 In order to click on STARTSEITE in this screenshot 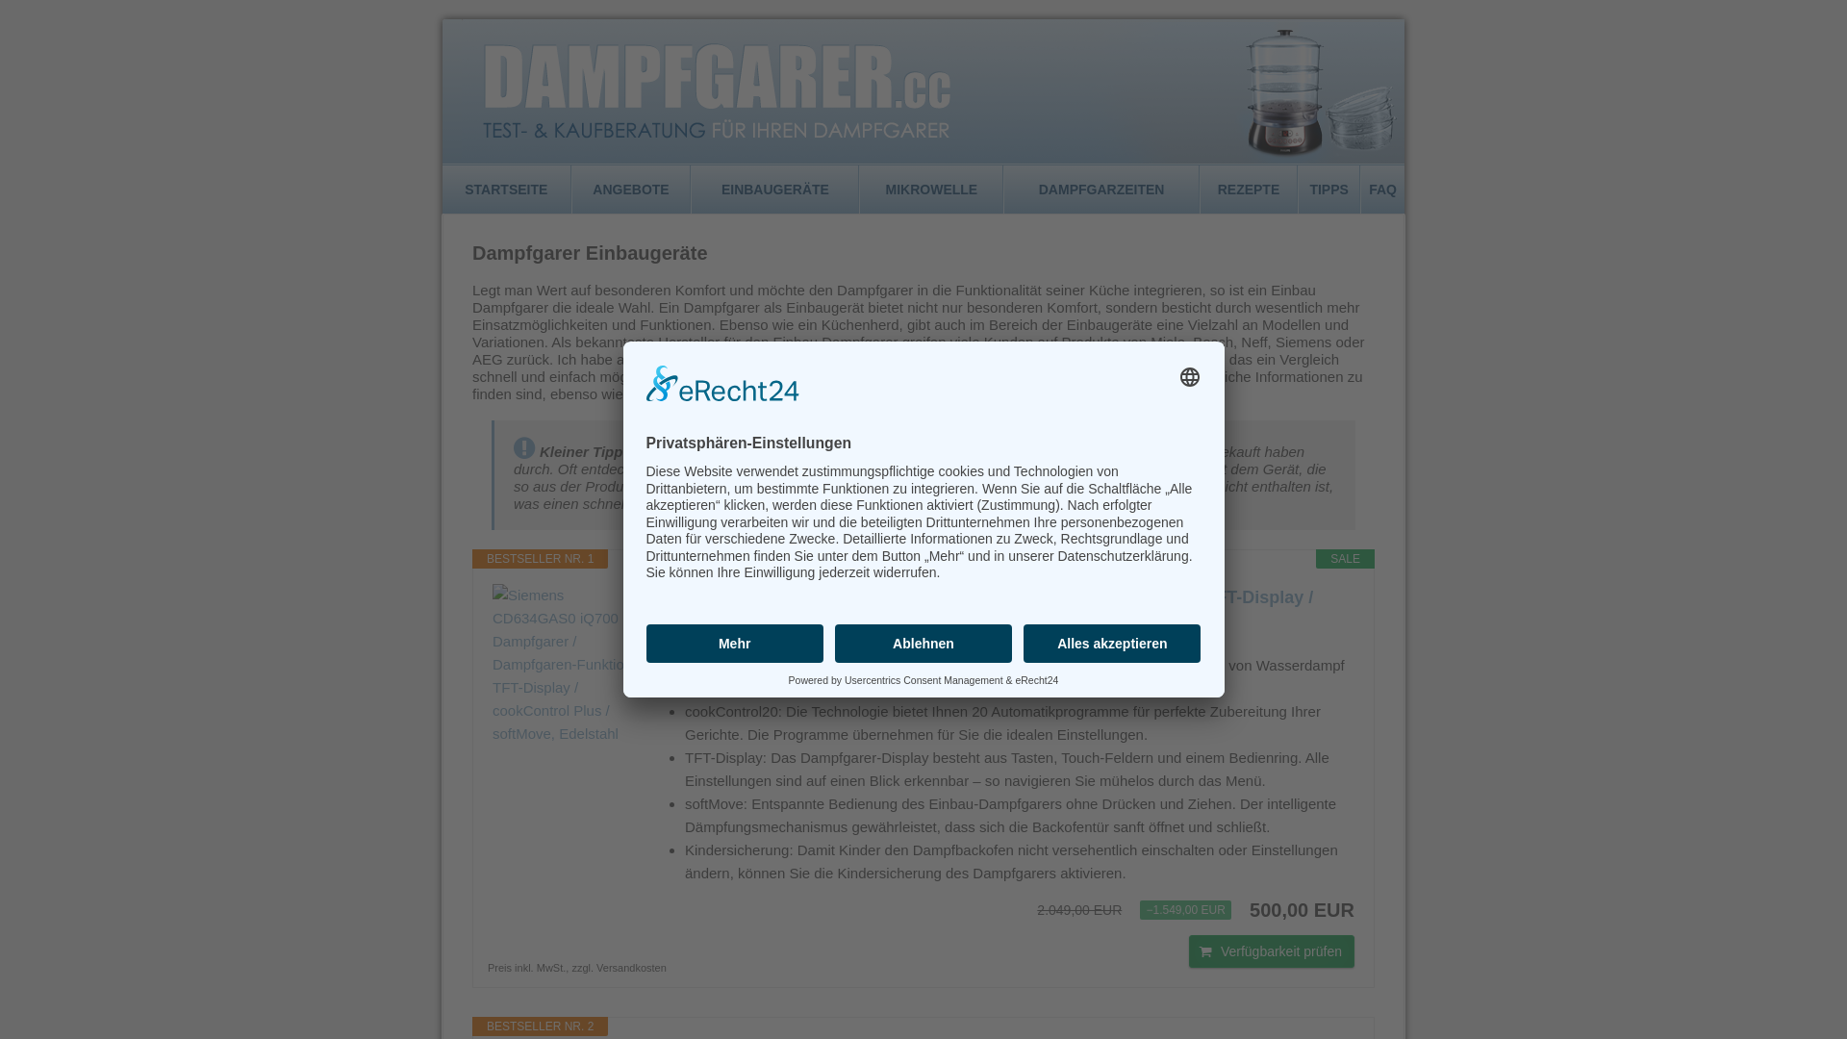, I will do `click(506, 190)`.